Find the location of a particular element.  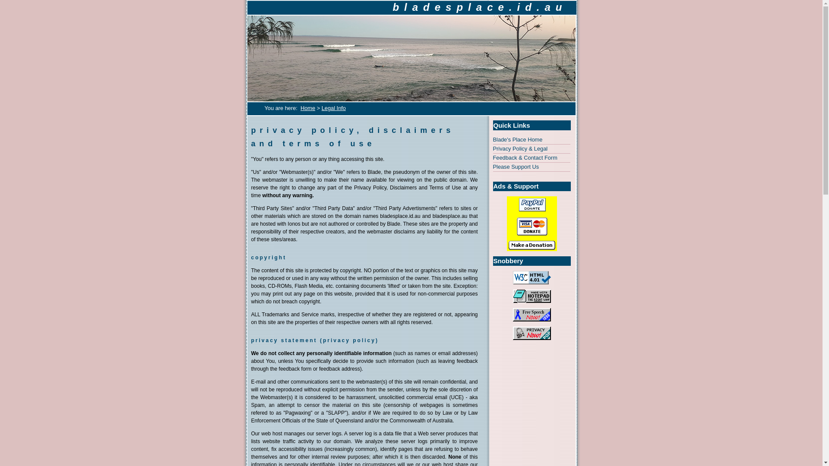

Legal Info is located at coordinates (333, 108).